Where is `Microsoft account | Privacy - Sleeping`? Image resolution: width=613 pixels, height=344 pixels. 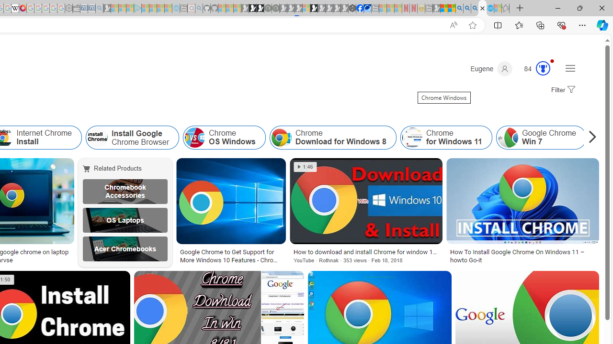 Microsoft account | Privacy - Sleeping is located at coordinates (130, 9).